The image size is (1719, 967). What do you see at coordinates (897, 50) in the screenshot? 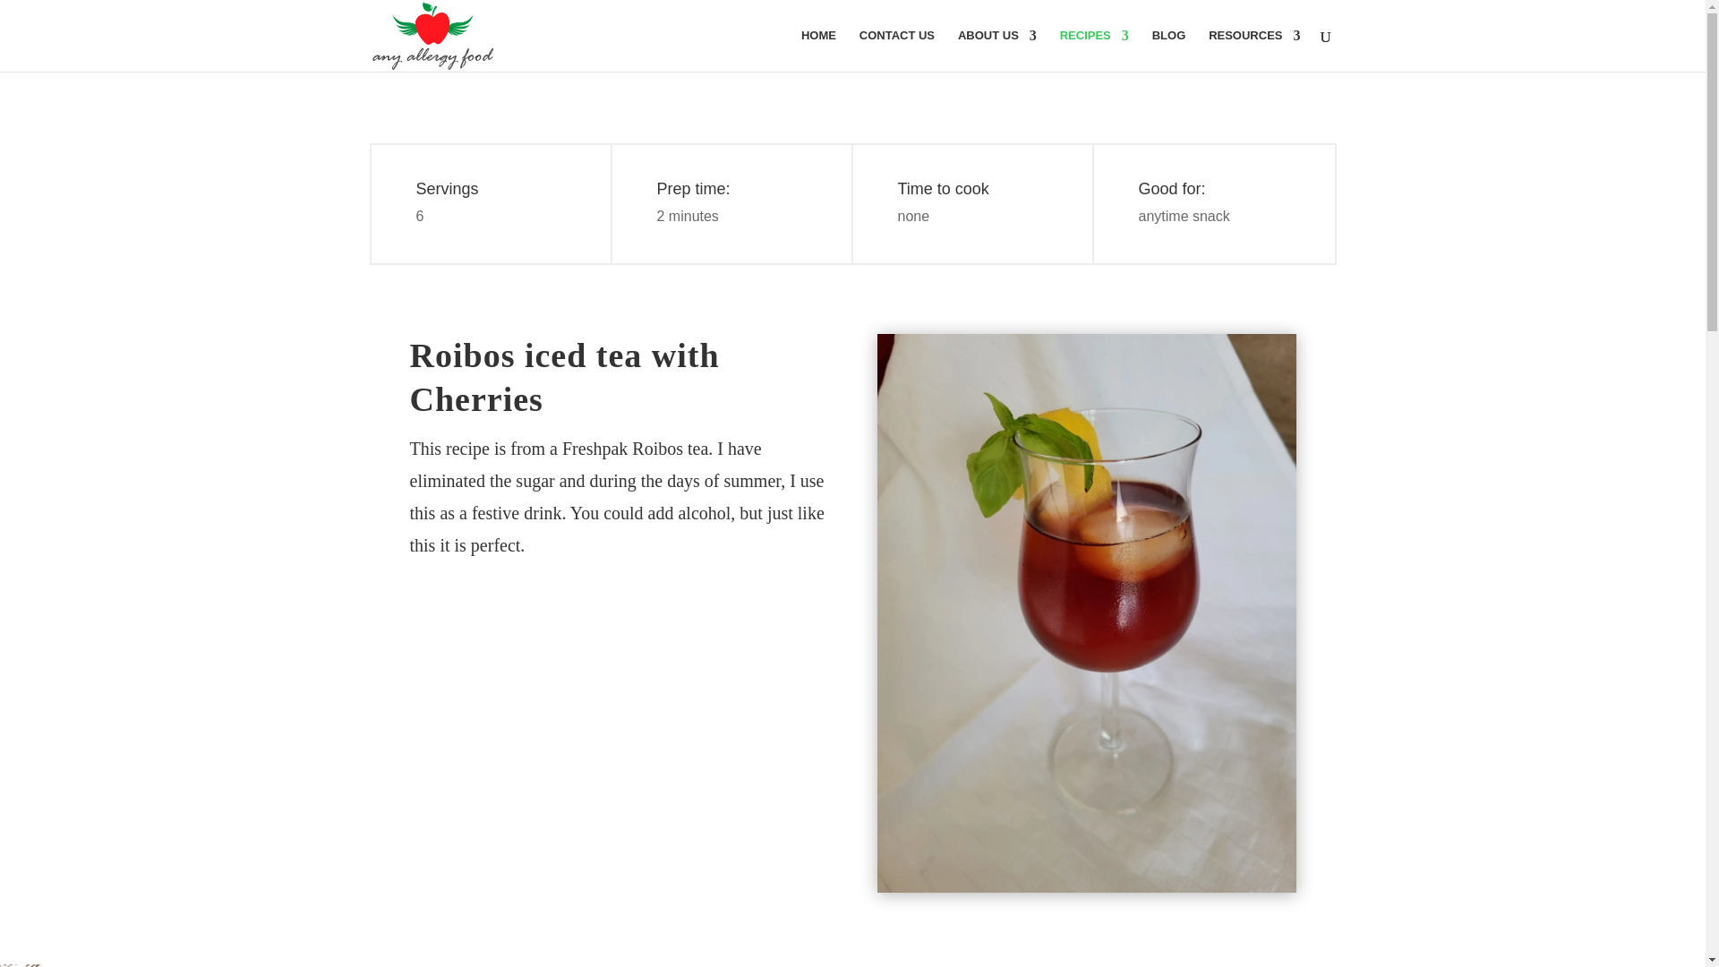
I see `CONTACT US` at bounding box center [897, 50].